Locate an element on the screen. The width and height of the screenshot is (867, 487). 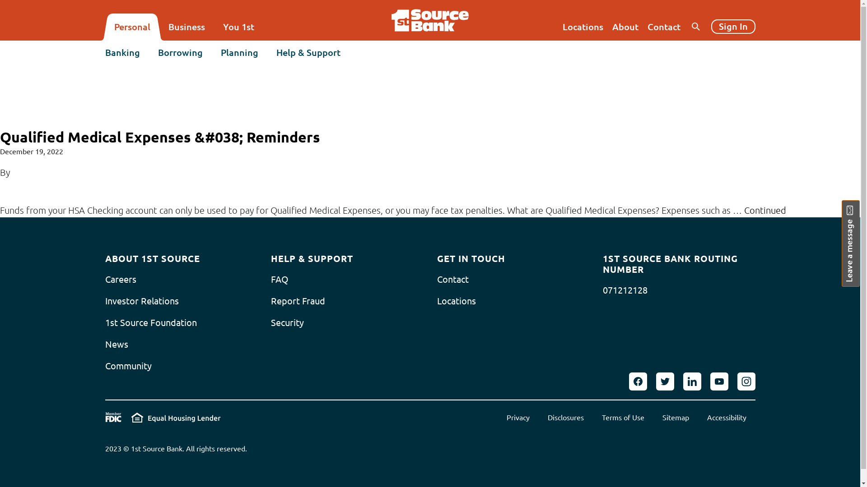
Report Fraud is located at coordinates (298, 301).